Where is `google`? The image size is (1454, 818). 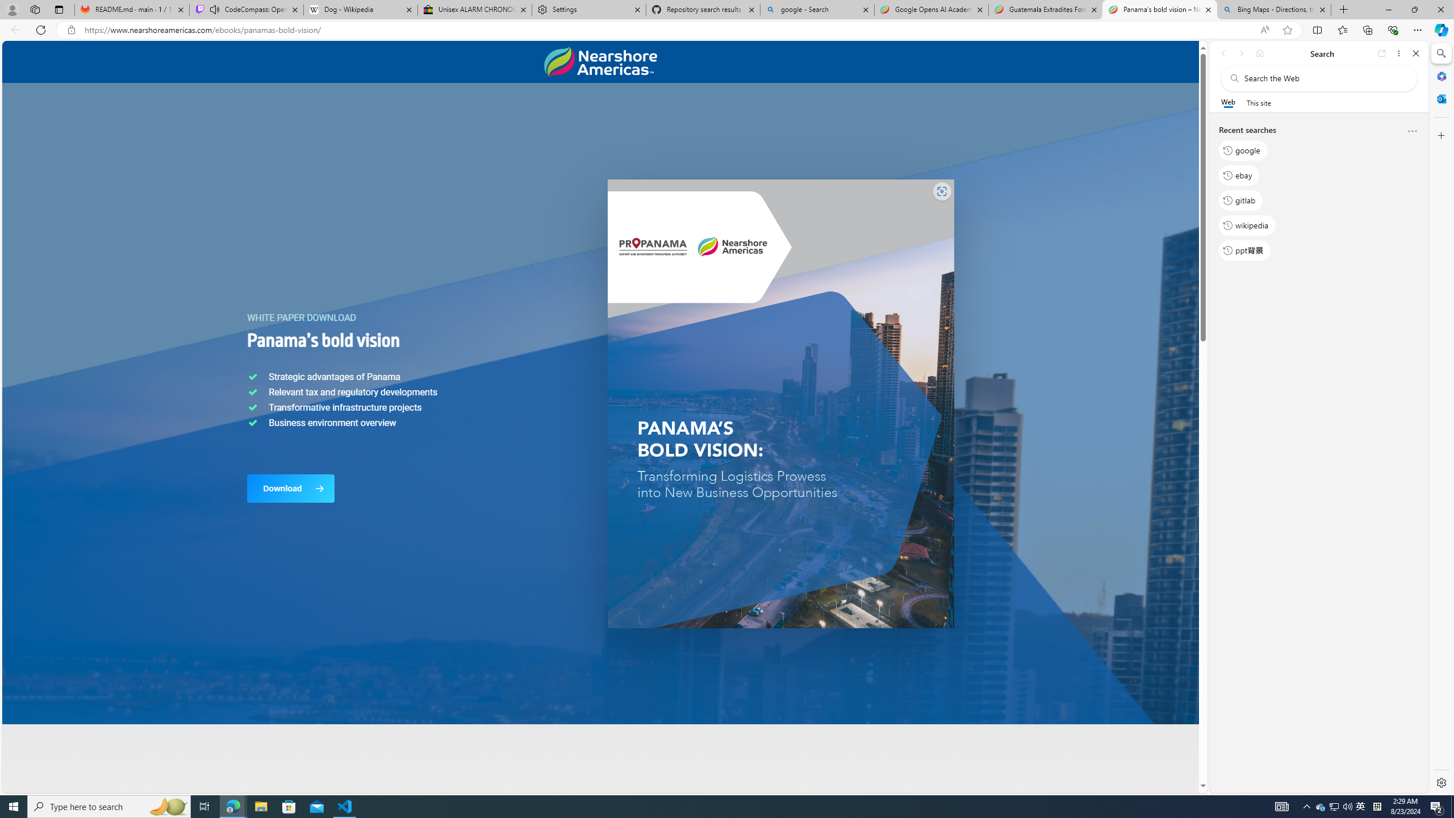 google is located at coordinates (1243, 151).